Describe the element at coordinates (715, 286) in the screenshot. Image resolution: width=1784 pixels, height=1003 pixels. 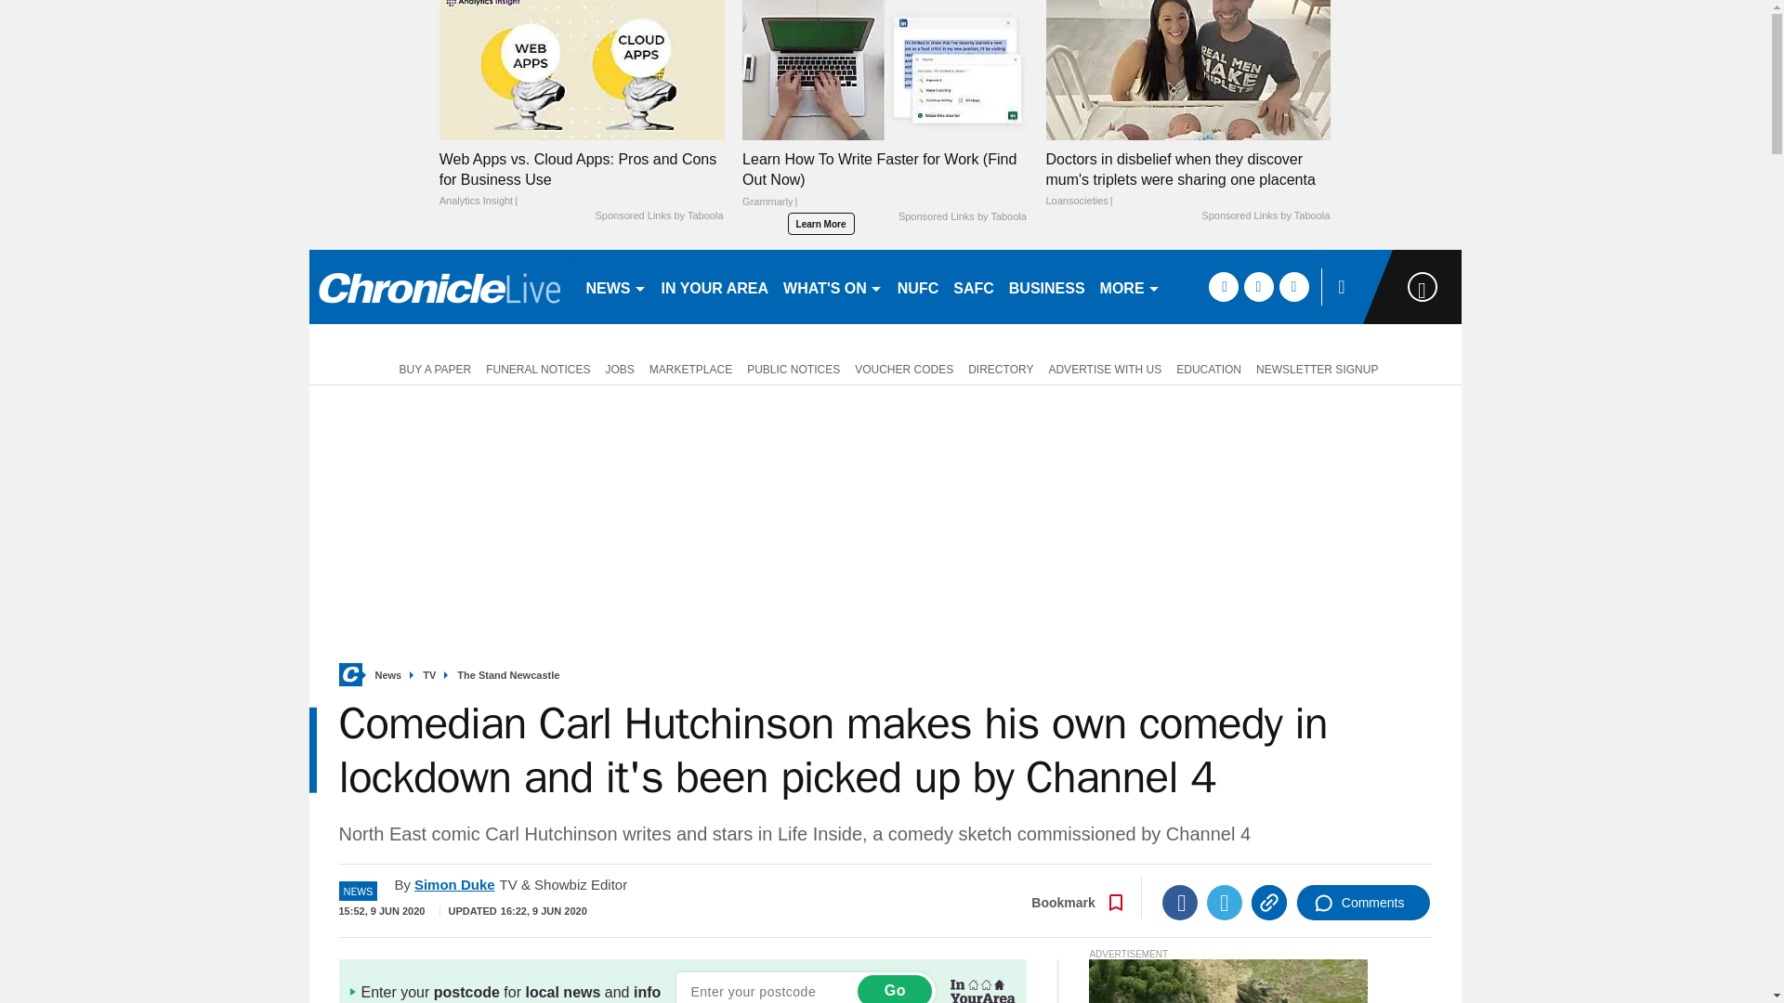
I see `IN YOUR AREA` at that location.